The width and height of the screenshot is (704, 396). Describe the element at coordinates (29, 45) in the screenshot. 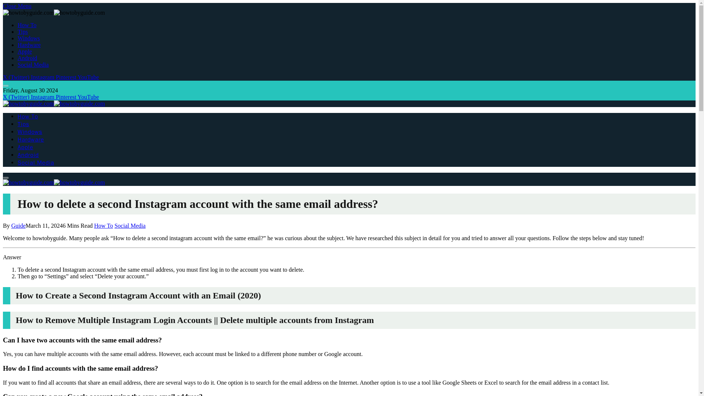

I see `Hardware` at that location.